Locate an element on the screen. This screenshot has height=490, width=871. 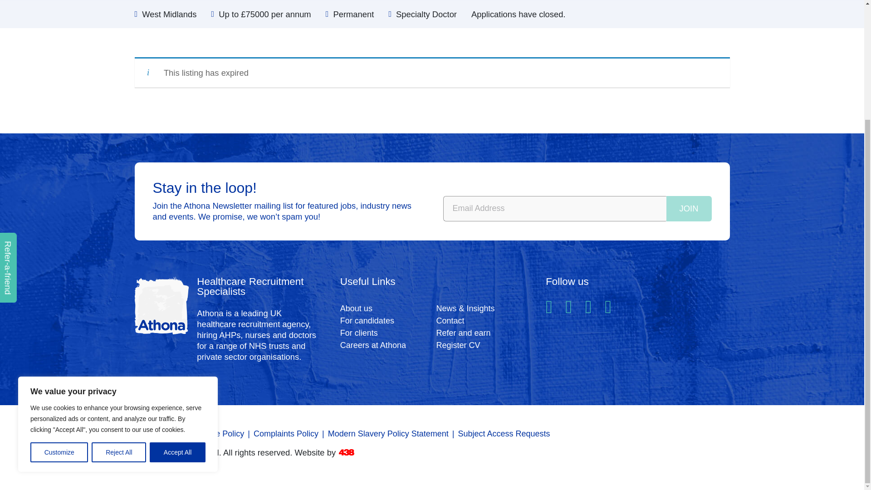
Accept All is located at coordinates (178, 299).